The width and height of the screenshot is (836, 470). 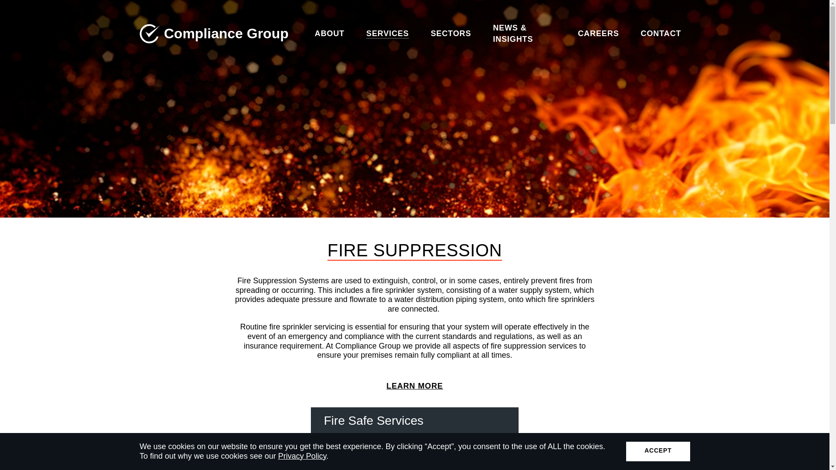 What do you see at coordinates (388, 33) in the screenshot?
I see `SERVICES` at bounding box center [388, 33].